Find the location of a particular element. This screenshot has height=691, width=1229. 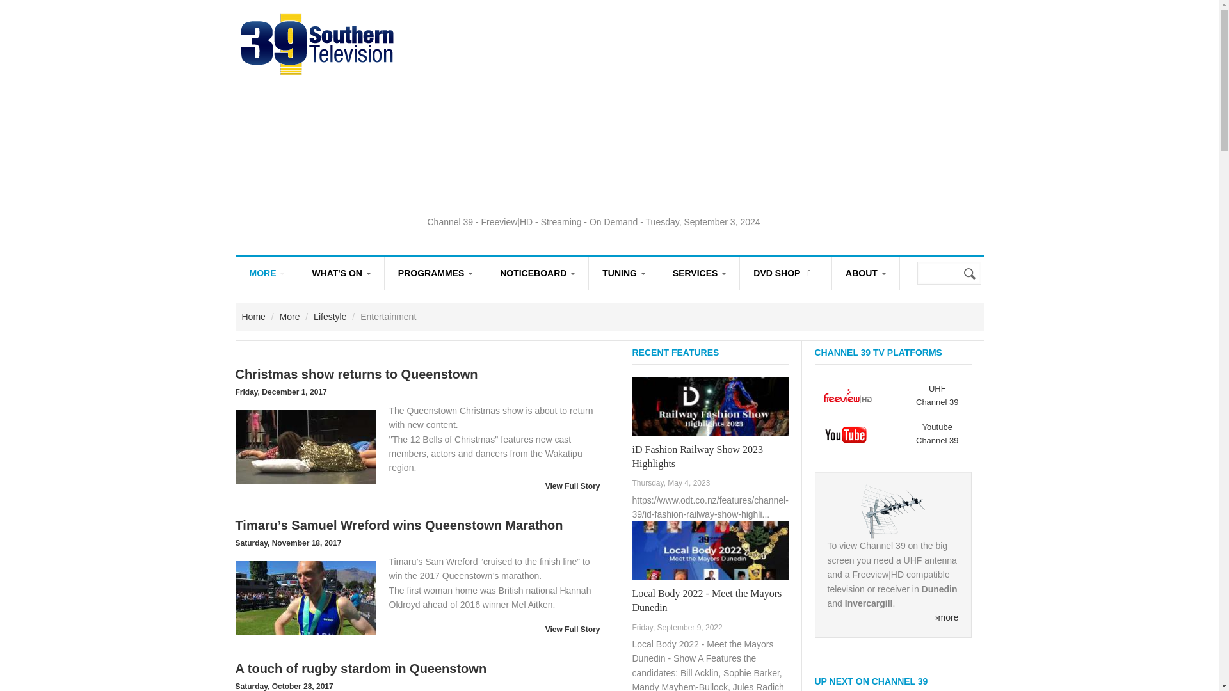

WHAT'S ON is located at coordinates (341, 273).